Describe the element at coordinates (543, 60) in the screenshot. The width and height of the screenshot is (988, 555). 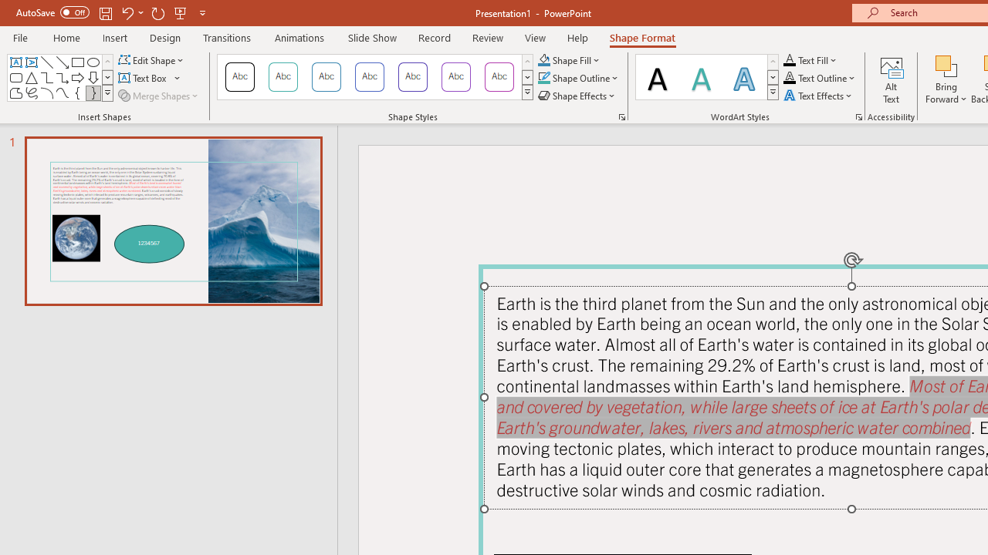
I see `Shape Fill Aqua, Accent 2` at that location.